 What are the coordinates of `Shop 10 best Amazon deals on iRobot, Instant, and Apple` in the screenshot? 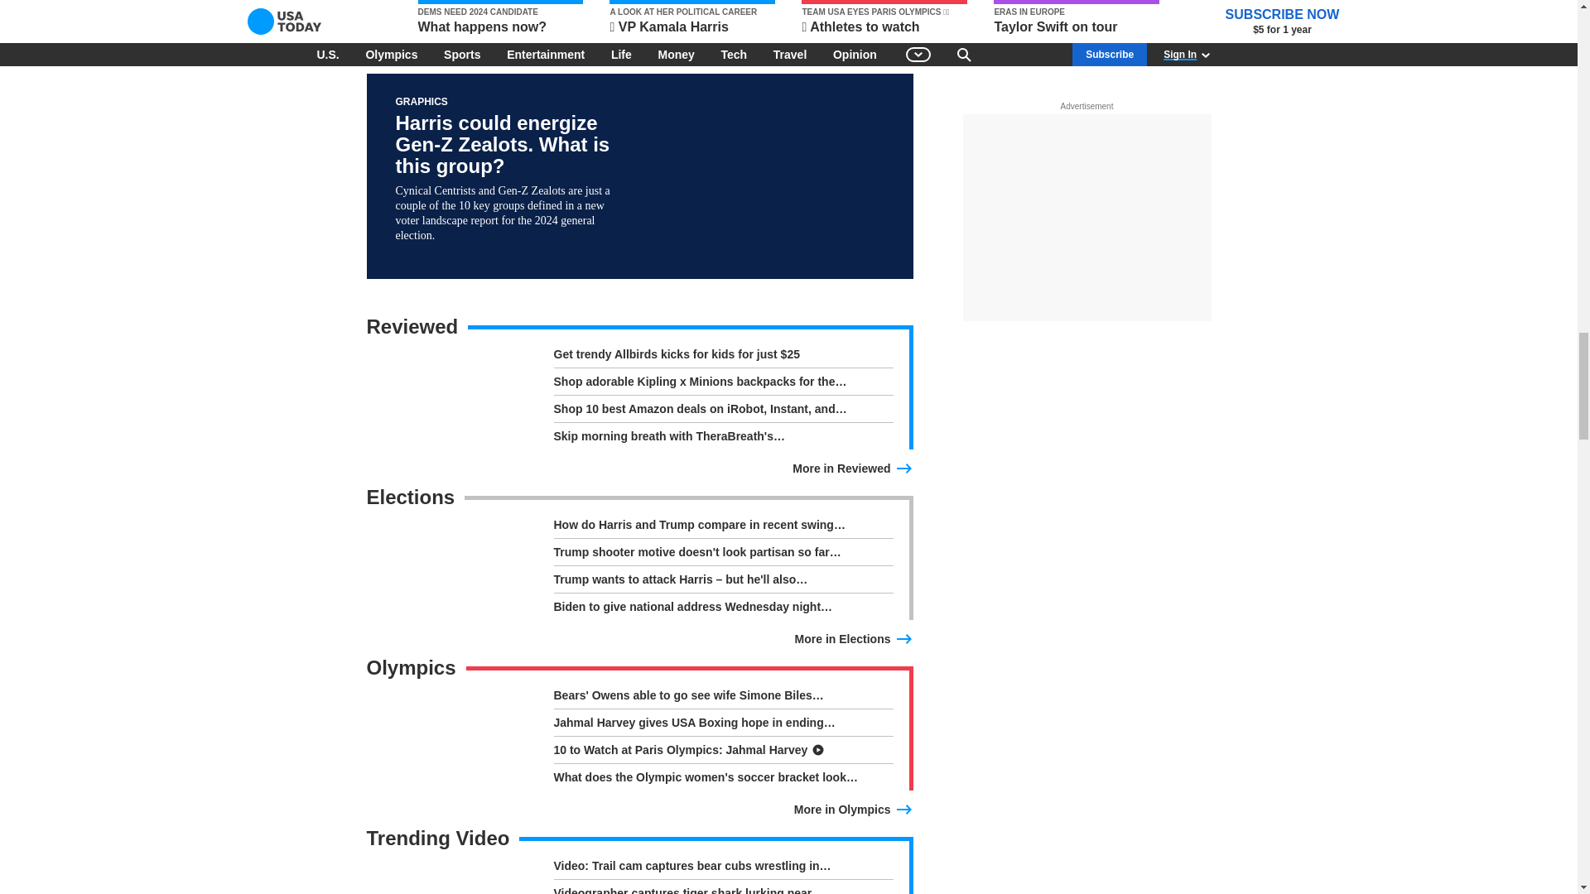 It's located at (722, 411).